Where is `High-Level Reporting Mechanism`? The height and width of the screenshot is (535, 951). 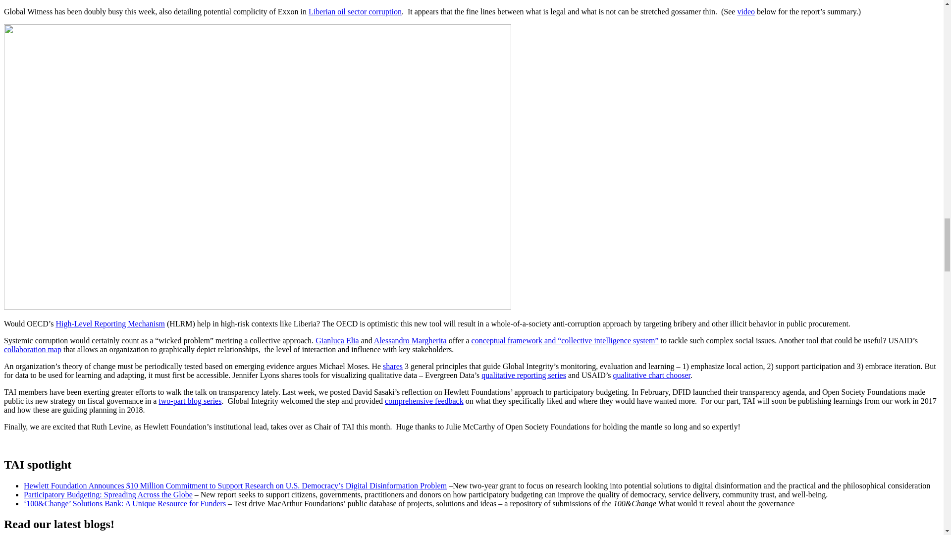 High-Level Reporting Mechanism is located at coordinates (110, 323).